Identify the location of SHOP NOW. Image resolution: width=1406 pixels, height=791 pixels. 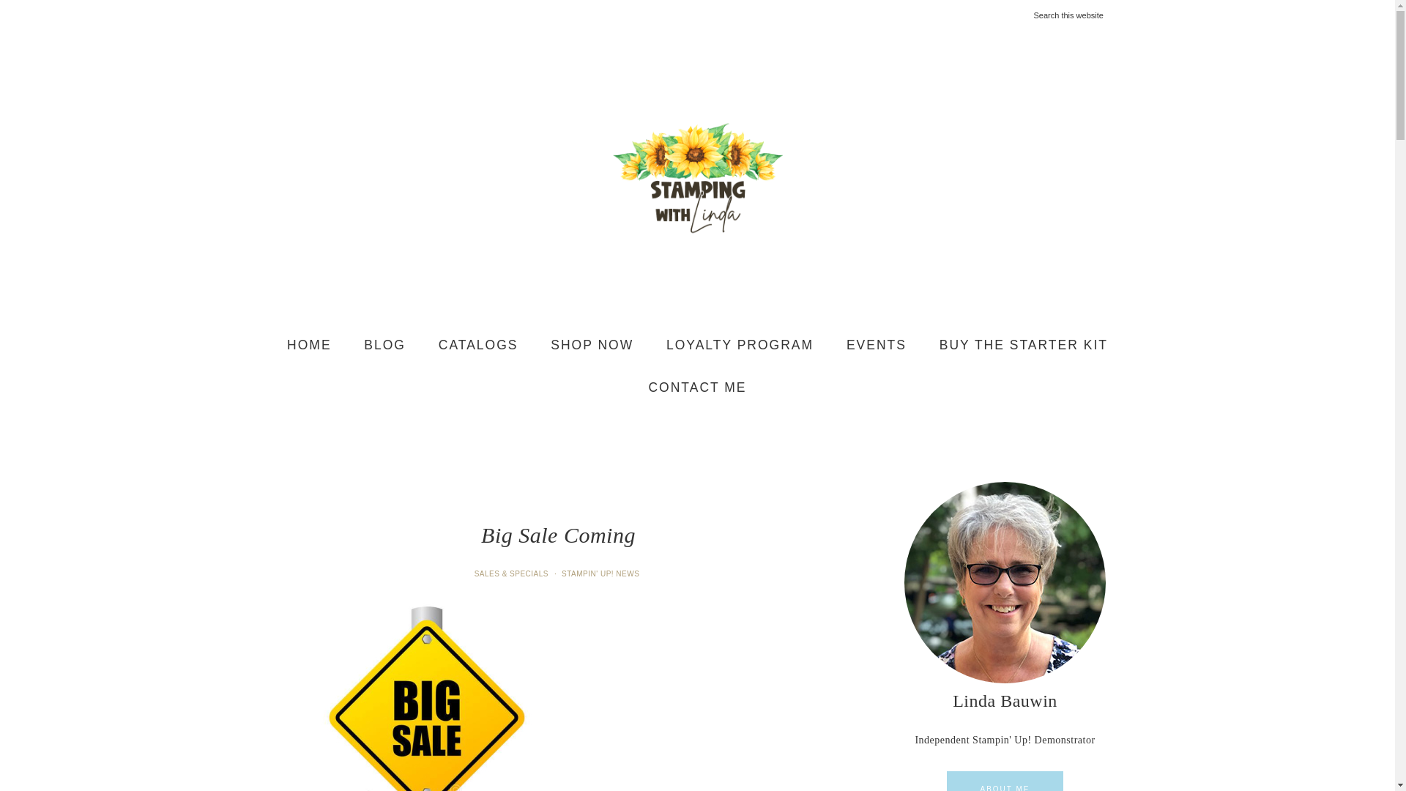
(592, 346).